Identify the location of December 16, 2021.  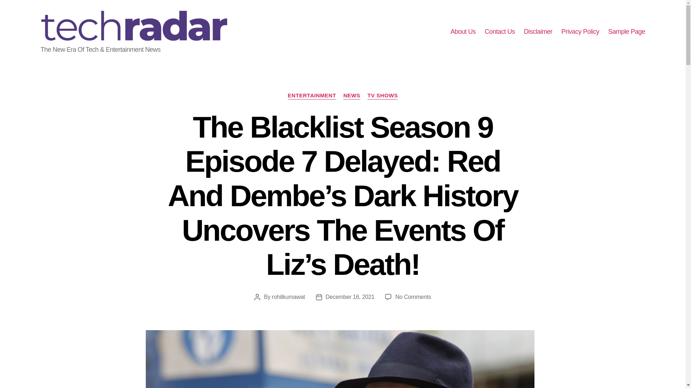
(350, 297).